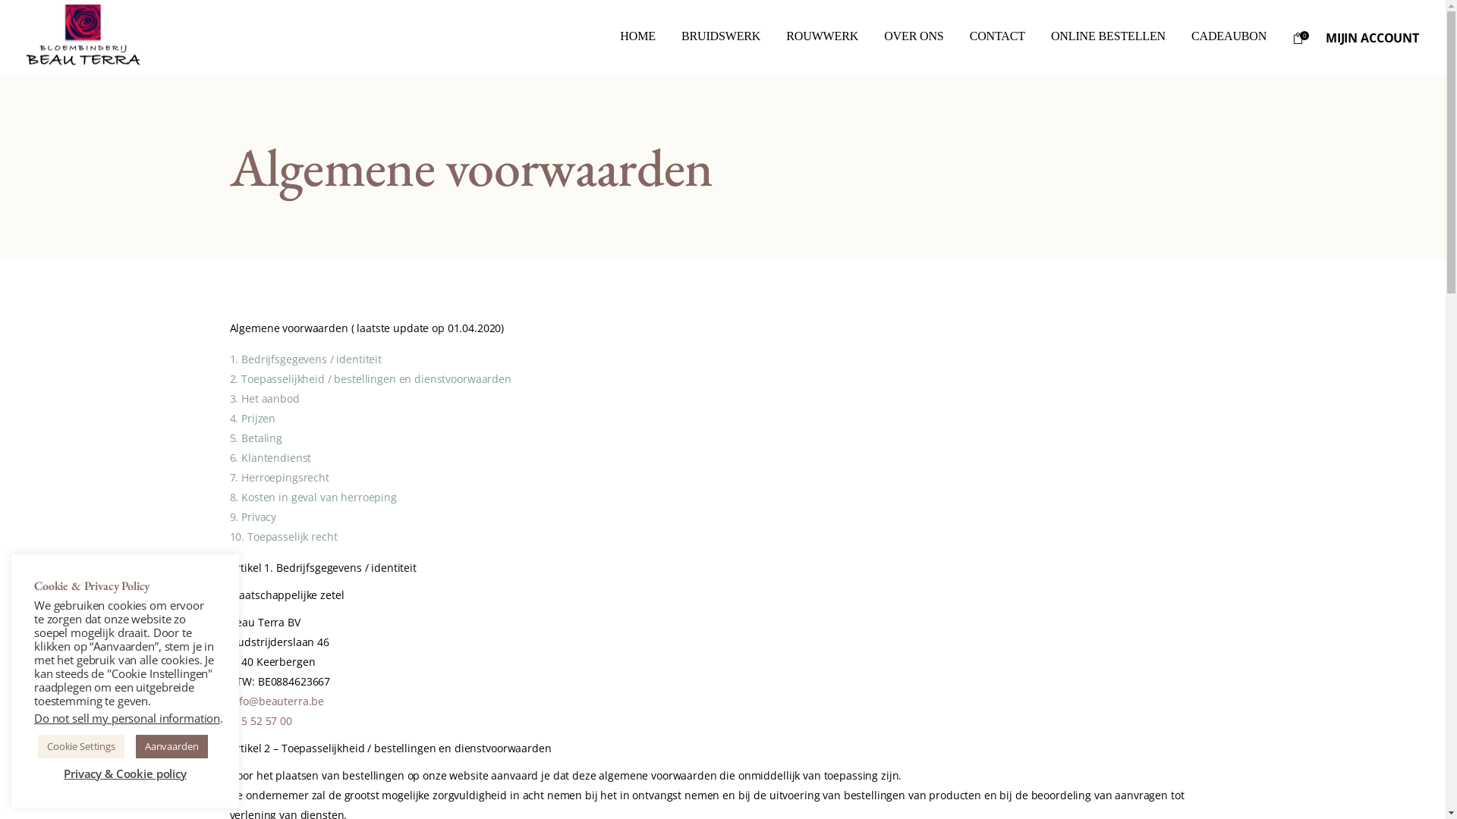 The width and height of the screenshot is (1457, 819). What do you see at coordinates (124, 773) in the screenshot?
I see `Privacy & Cookie policy` at bounding box center [124, 773].